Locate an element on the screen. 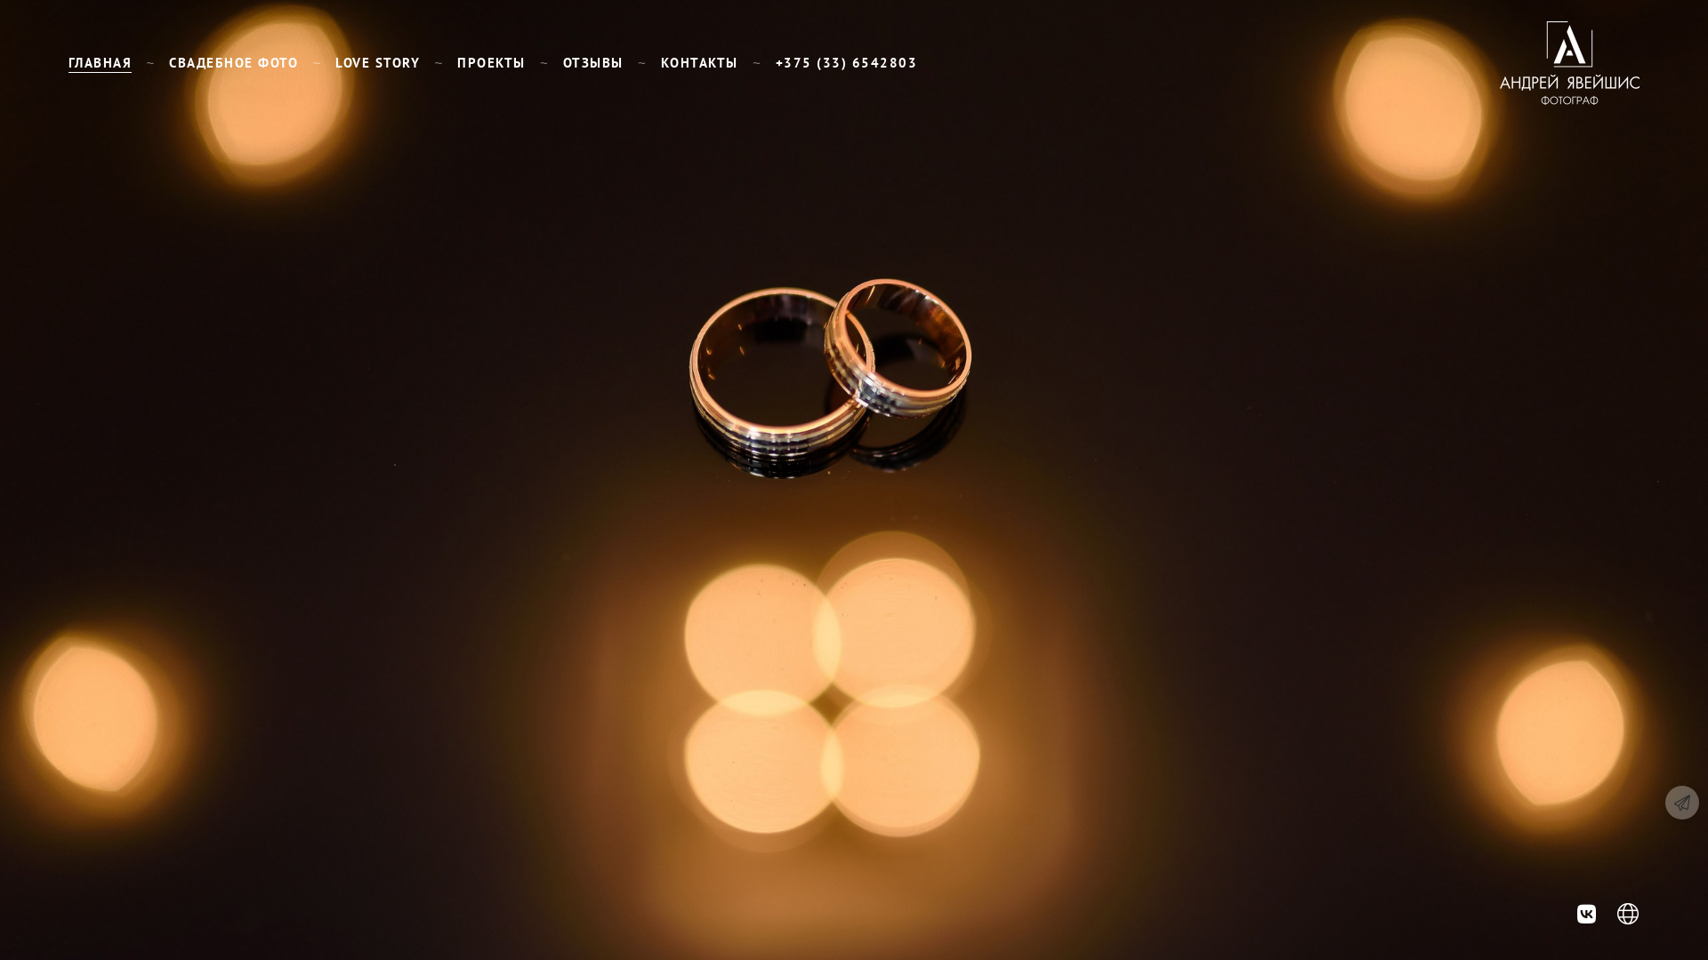 Image resolution: width=1708 pixels, height=960 pixels. http://instagram.com/yaveishis/ is located at coordinates (1628, 914).